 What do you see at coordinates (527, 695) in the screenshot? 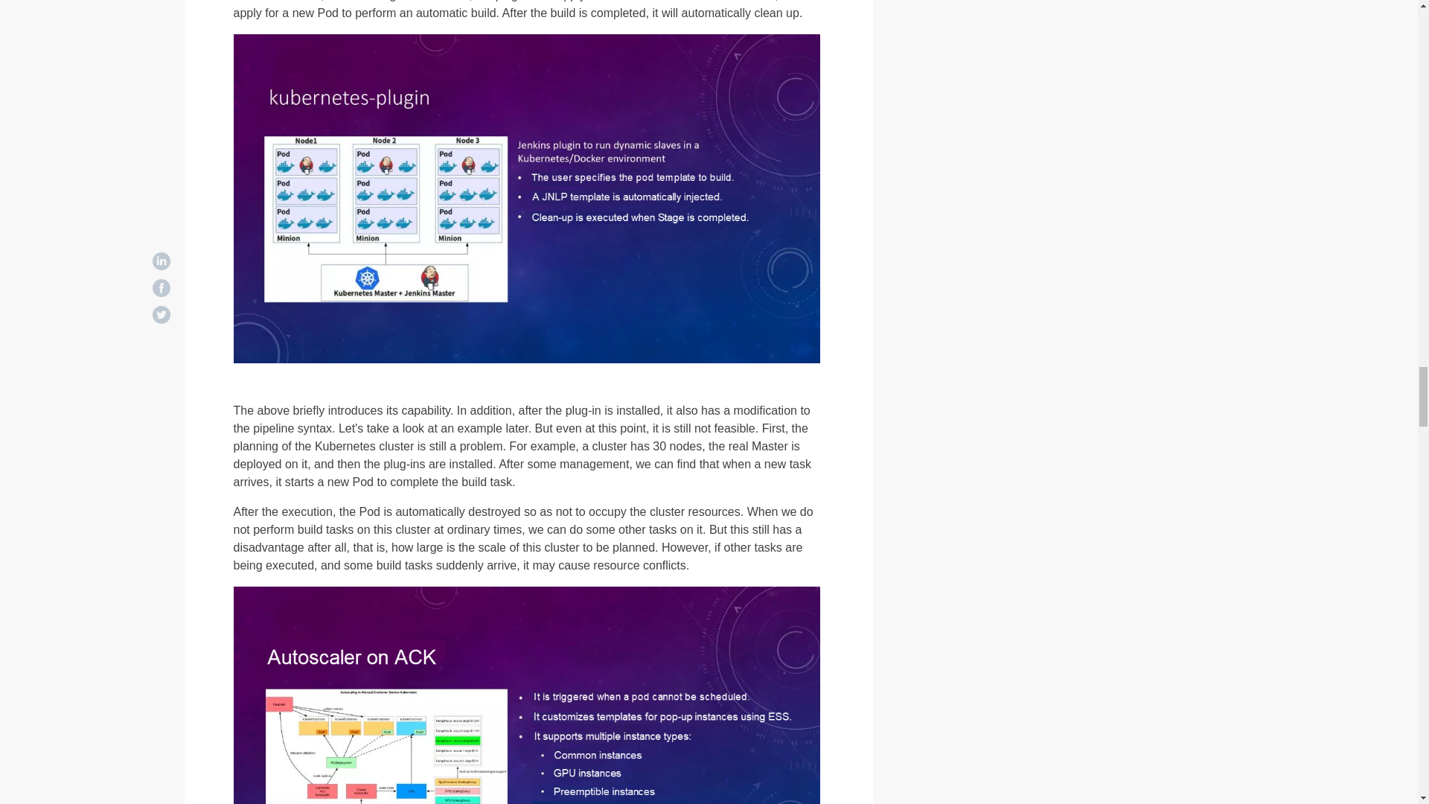
I see `6` at bounding box center [527, 695].